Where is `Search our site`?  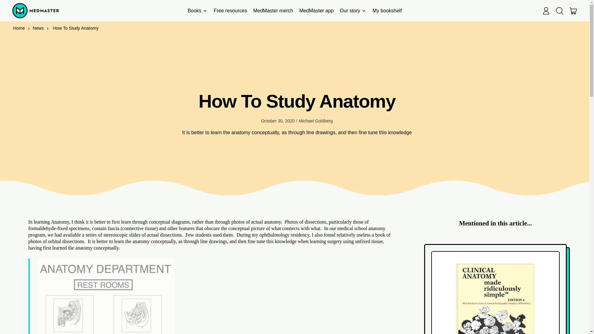
Search our site is located at coordinates (560, 11).